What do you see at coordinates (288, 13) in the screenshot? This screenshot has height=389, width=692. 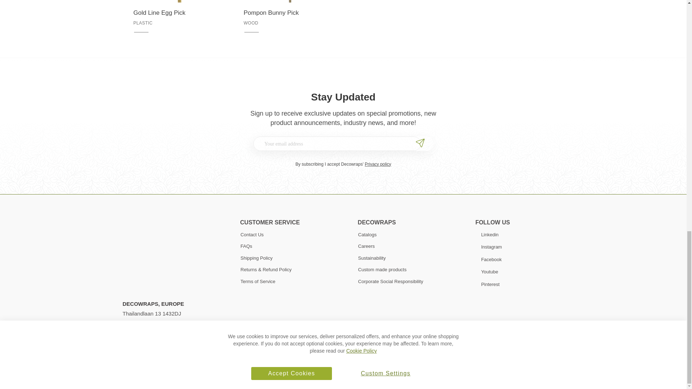 I see `Pompon bunny pick` at bounding box center [288, 13].